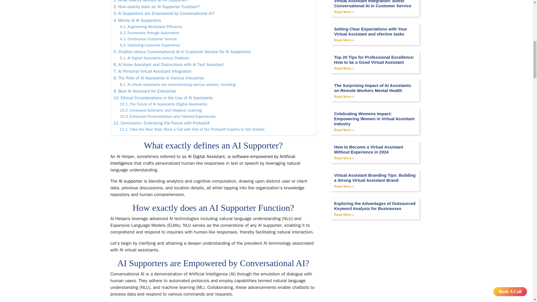  What do you see at coordinates (151, 27) in the screenshot?
I see `Augmenting Workplace Efficiency` at bounding box center [151, 27].